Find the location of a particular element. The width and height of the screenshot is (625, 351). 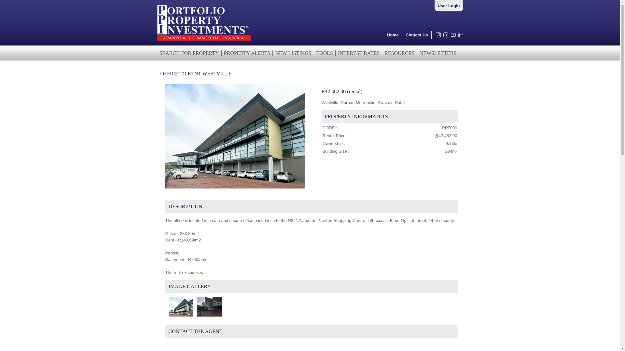

RESOURCES is located at coordinates (399, 53).